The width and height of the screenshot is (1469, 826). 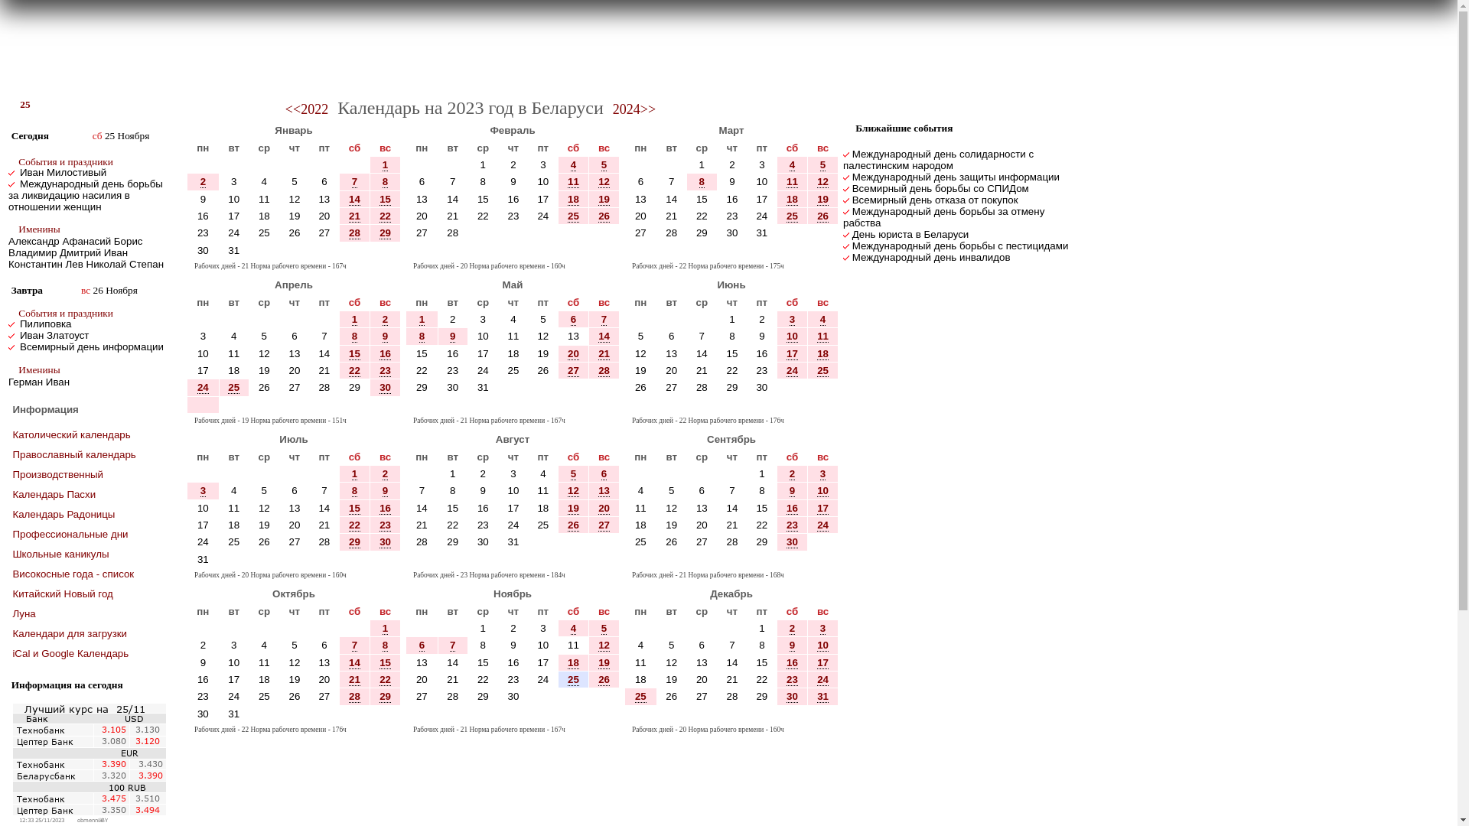 I want to click on 15, so click(x=484, y=662).